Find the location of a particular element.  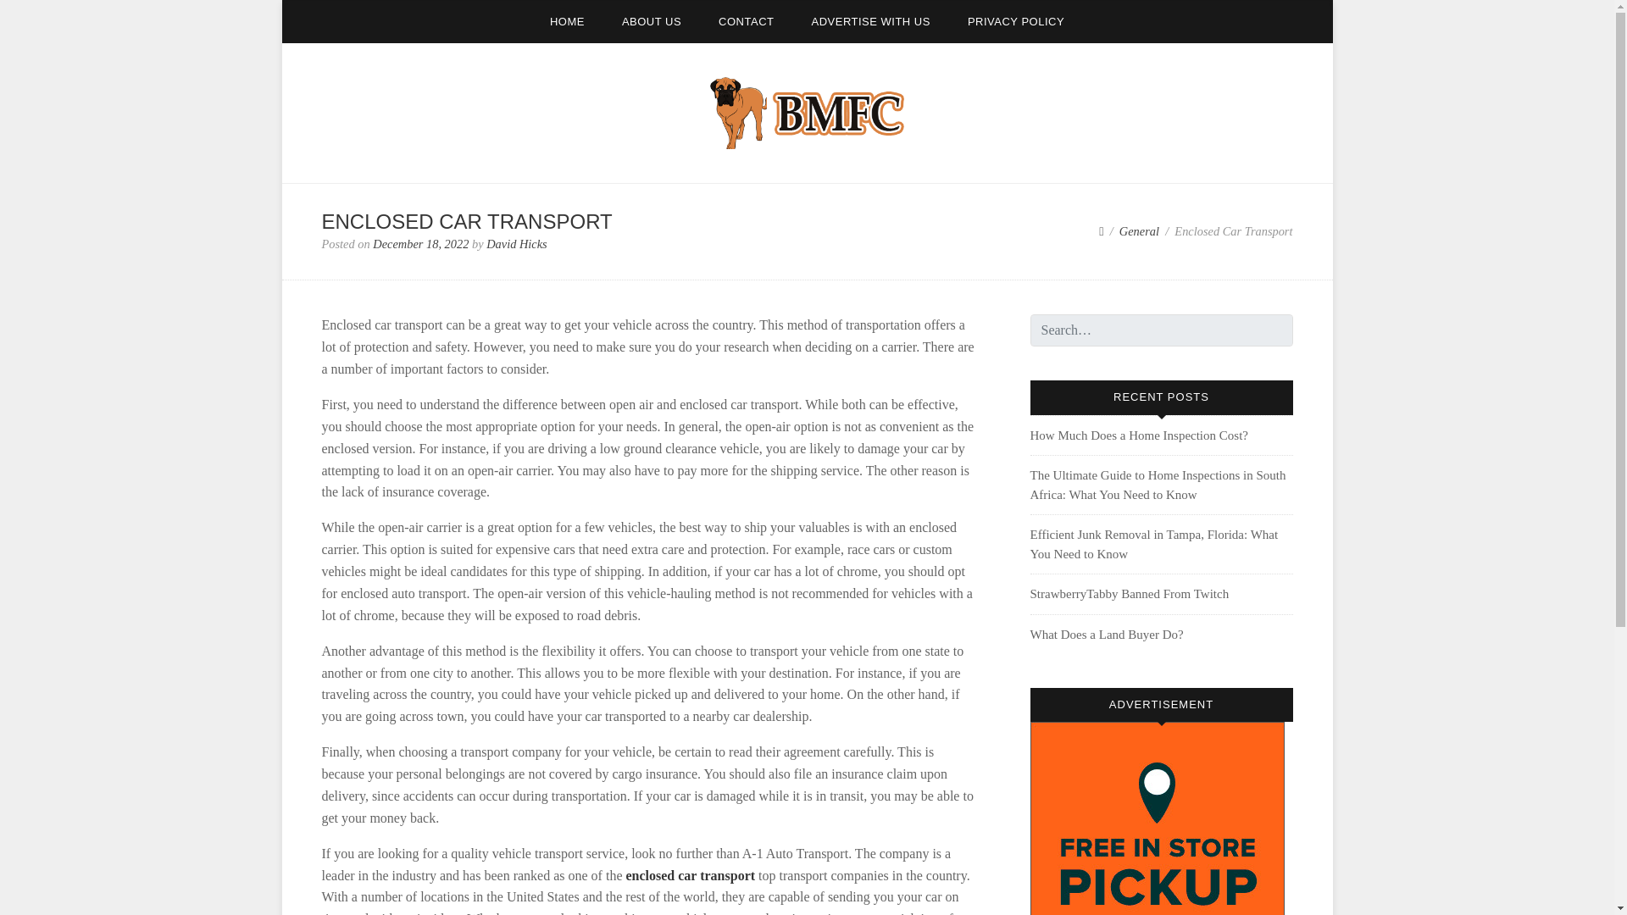

enclosed car transport is located at coordinates (690, 875).